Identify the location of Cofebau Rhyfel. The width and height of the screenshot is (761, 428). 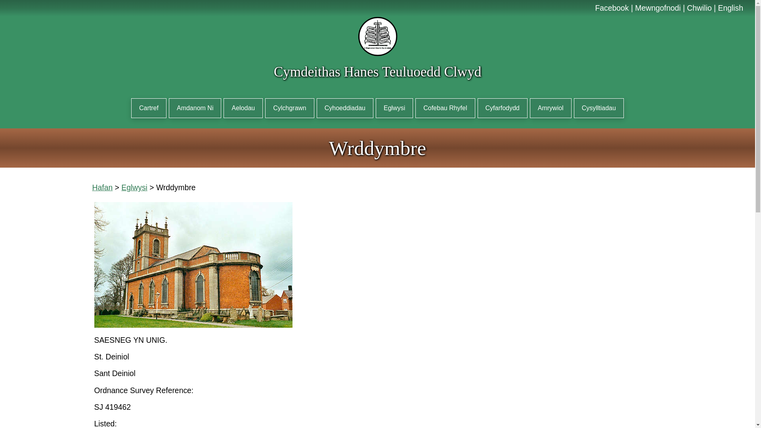
(445, 108).